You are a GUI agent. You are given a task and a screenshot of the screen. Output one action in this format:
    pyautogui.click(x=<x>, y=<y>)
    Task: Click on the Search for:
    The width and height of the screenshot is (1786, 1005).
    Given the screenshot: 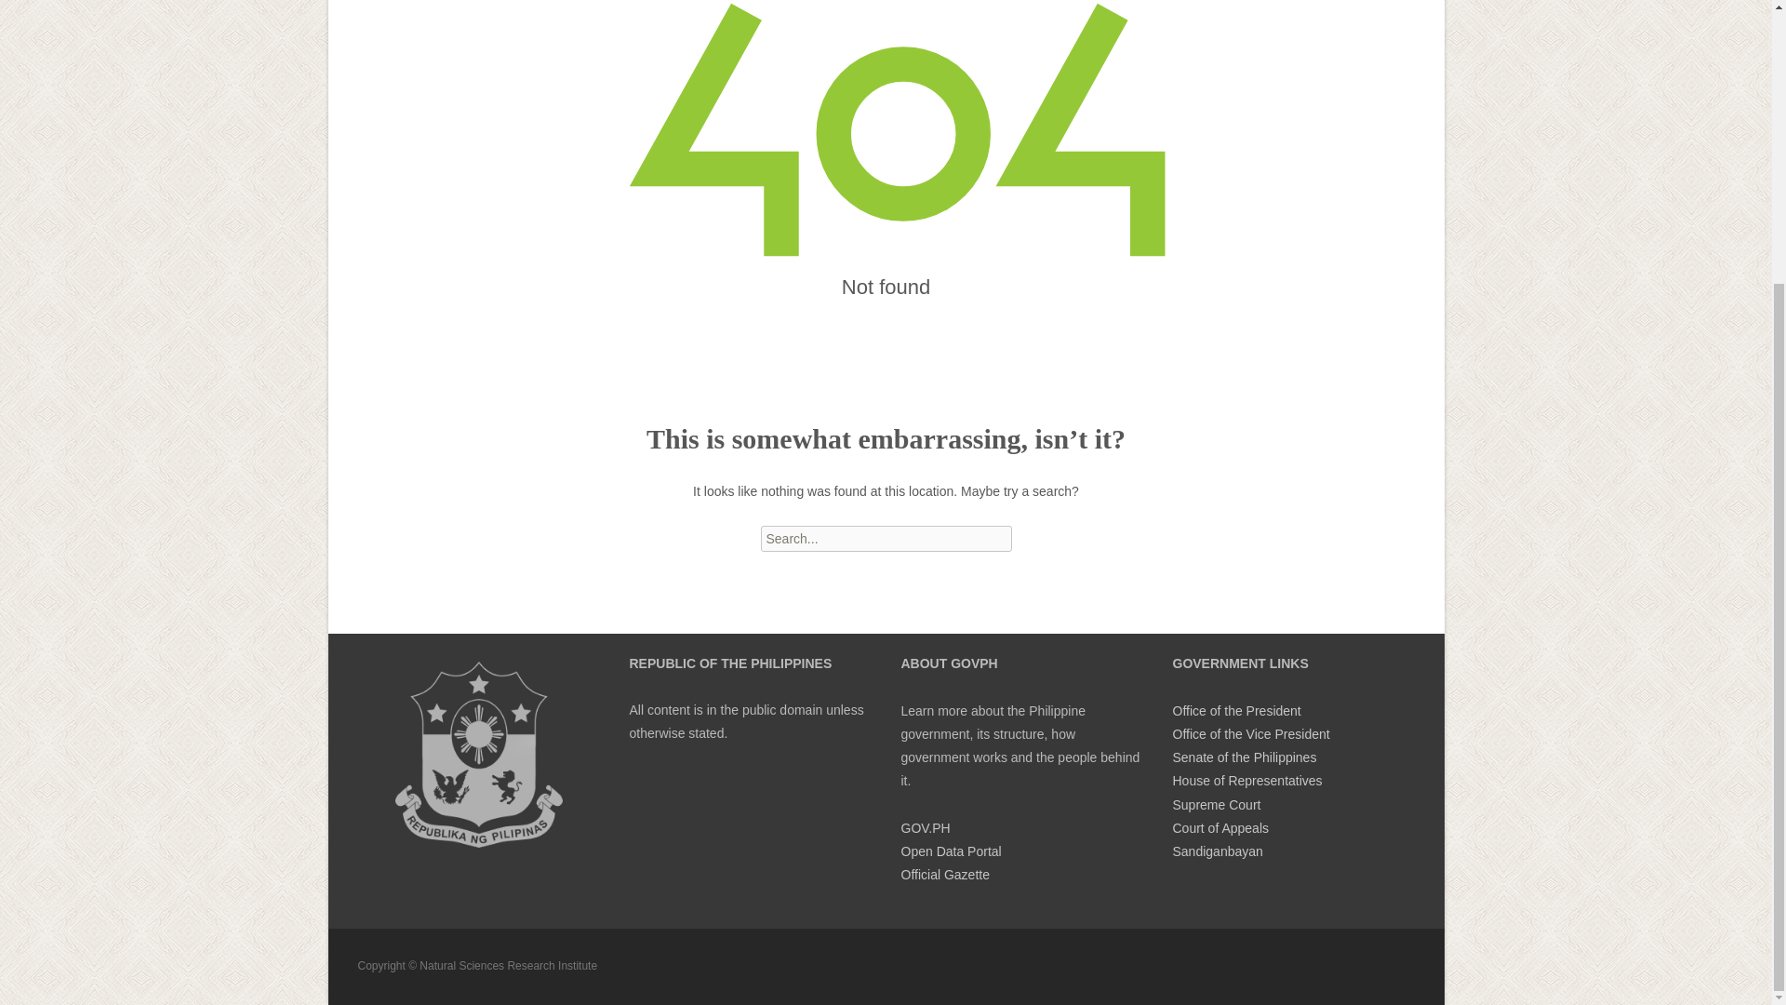 What is the action you would take?
    pyautogui.click(x=886, y=538)
    